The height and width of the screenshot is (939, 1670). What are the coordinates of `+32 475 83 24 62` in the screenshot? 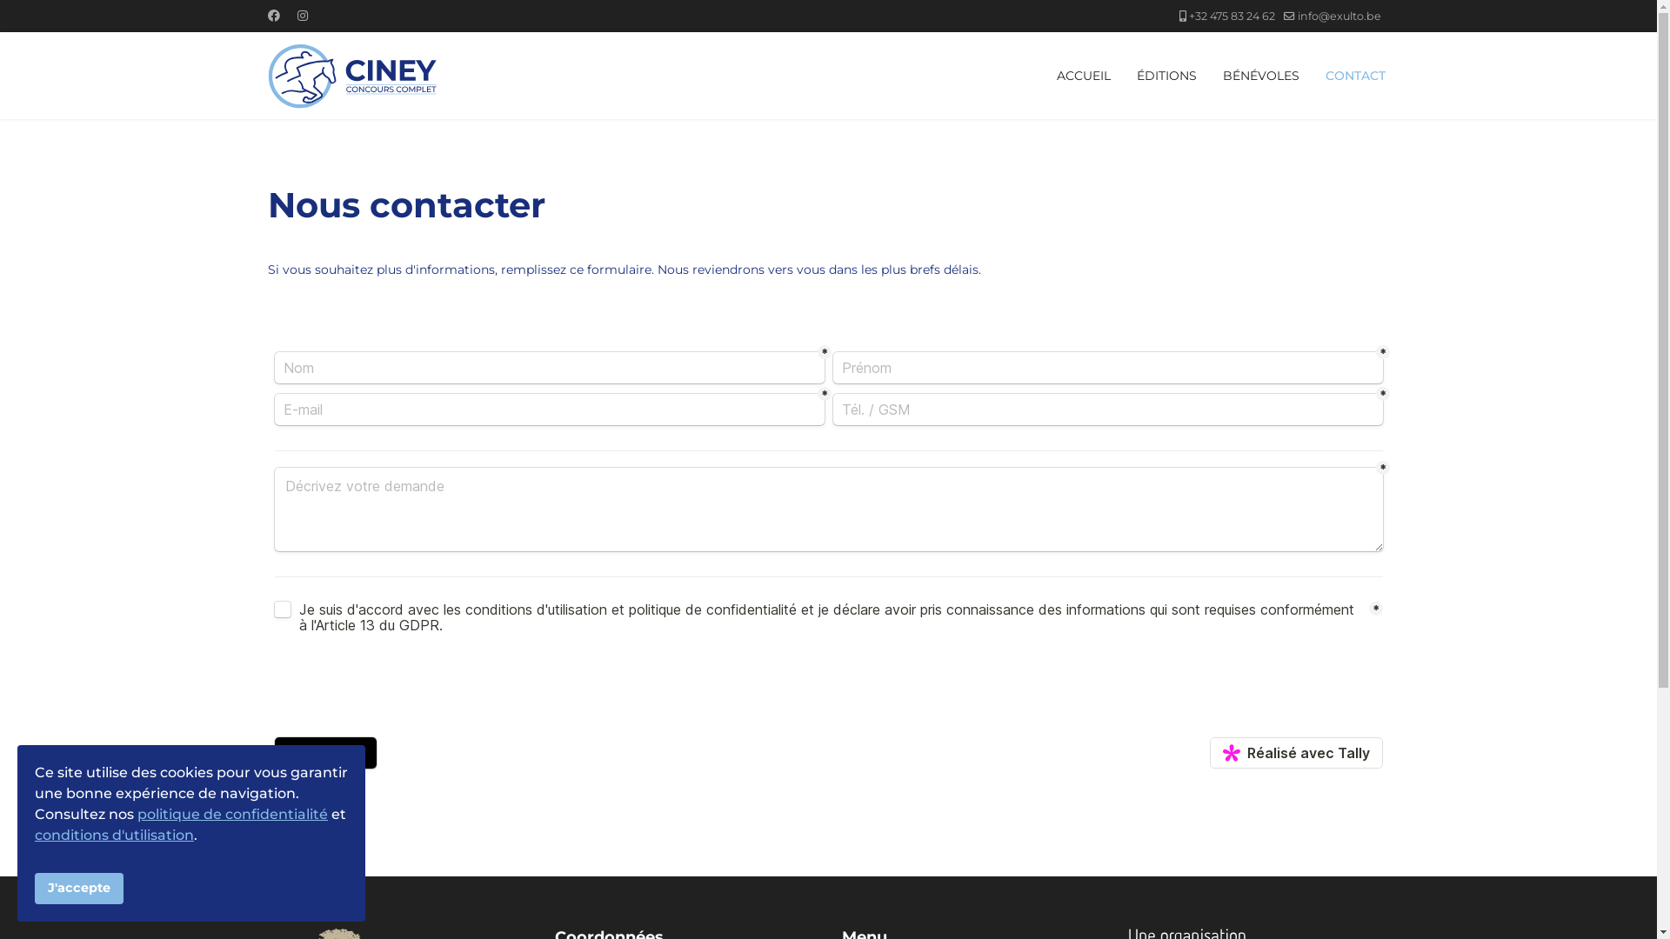 It's located at (1232, 16).